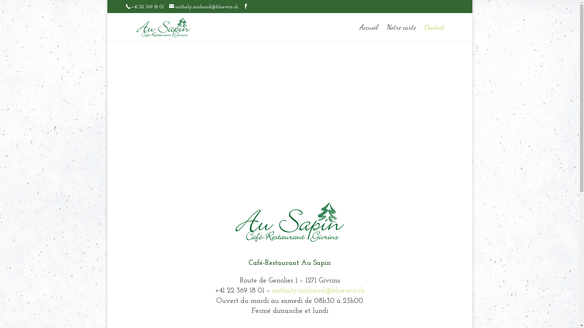 This screenshot has height=328, width=584. Describe the element at coordinates (434, 33) in the screenshot. I see `Contact` at that location.